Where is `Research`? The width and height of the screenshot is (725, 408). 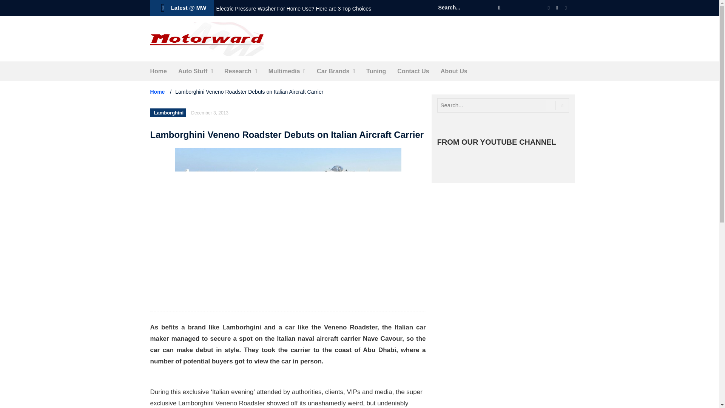 Research is located at coordinates (238, 71).